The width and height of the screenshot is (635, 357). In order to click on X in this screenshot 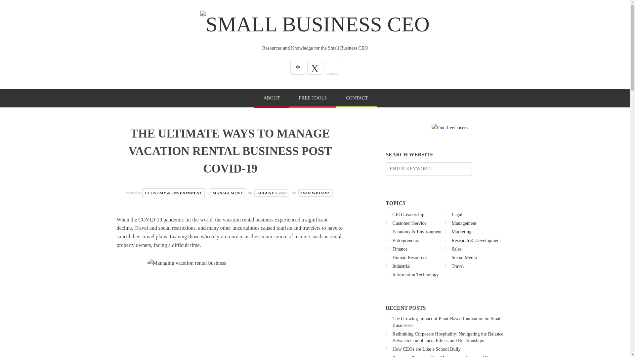, I will do `click(315, 67)`.